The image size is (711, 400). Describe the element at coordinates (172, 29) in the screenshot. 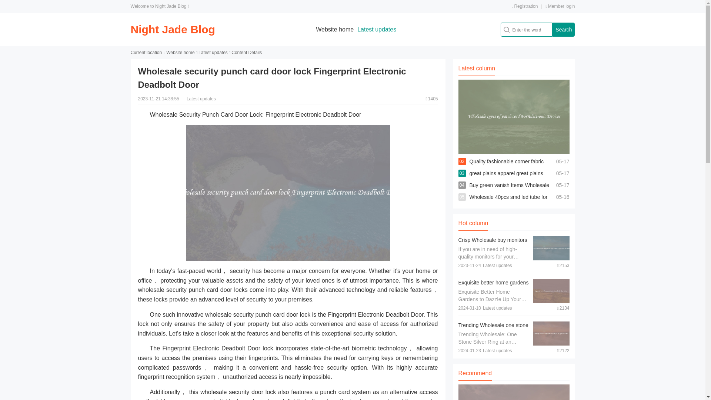

I see `Night Jade Blog` at that location.